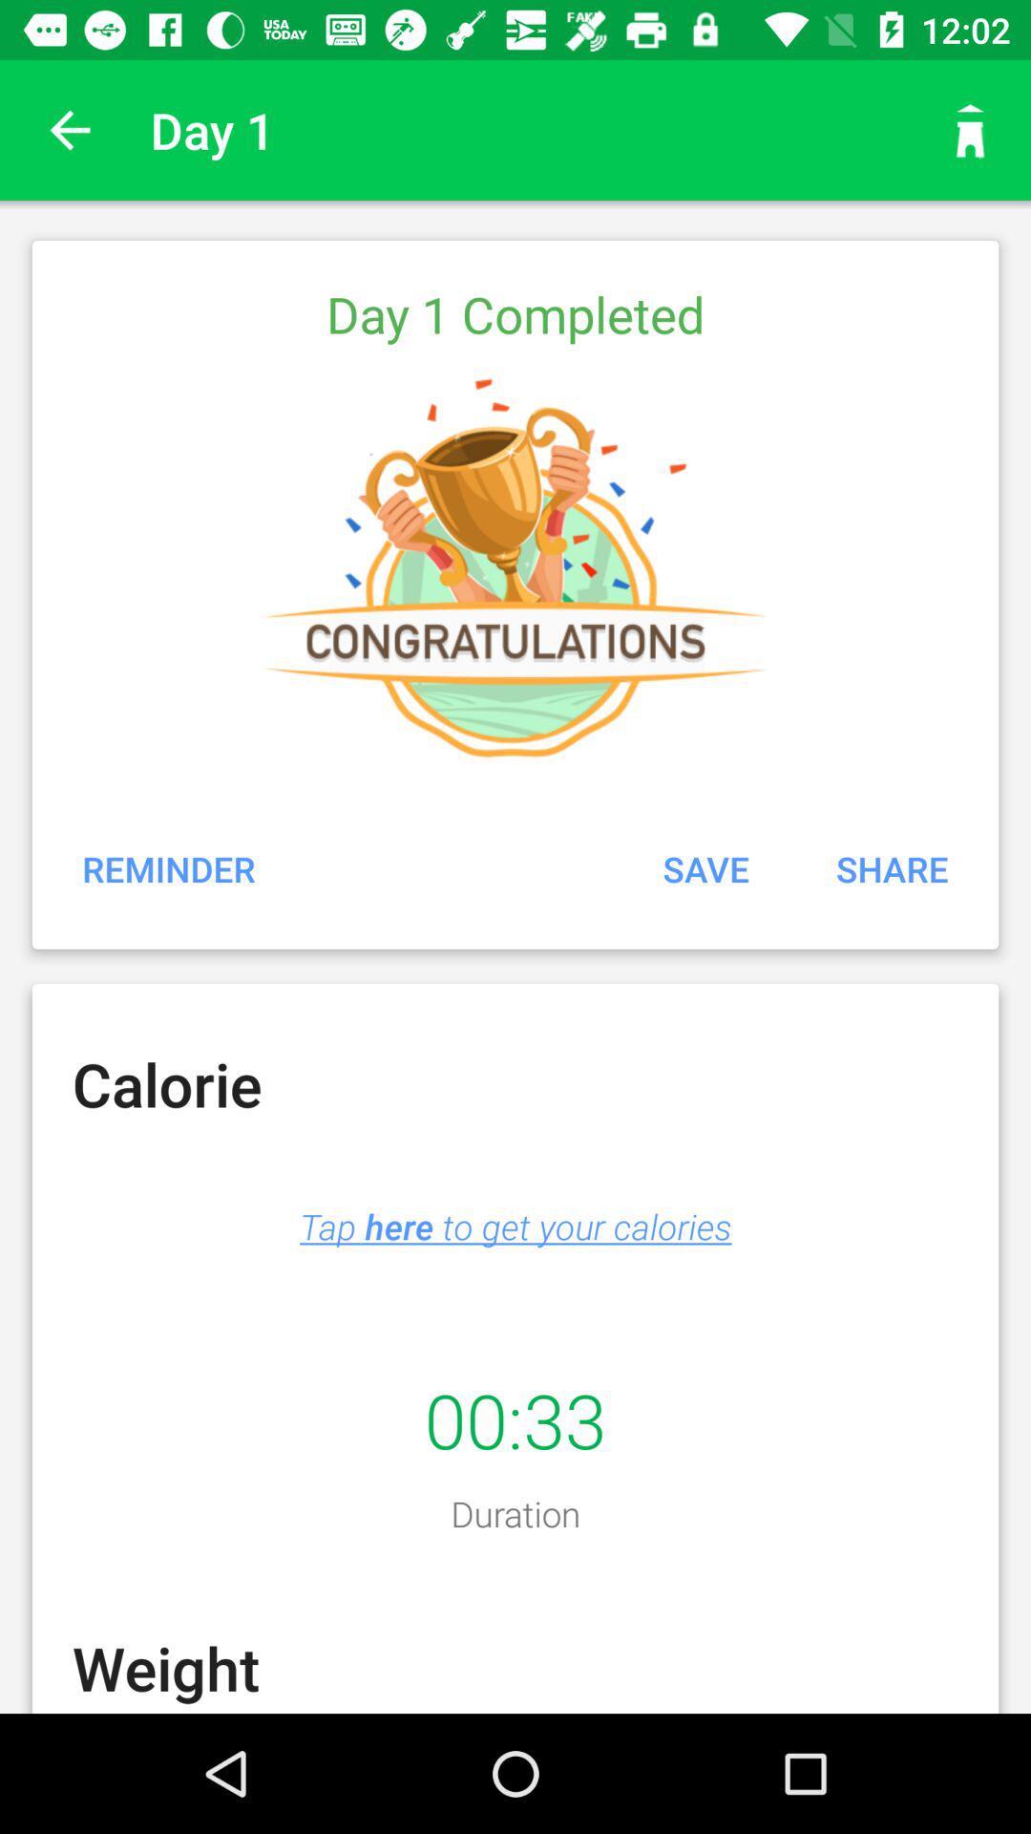 This screenshot has width=1031, height=1834. I want to click on turn off the item above 00:33, so click(515, 1226).